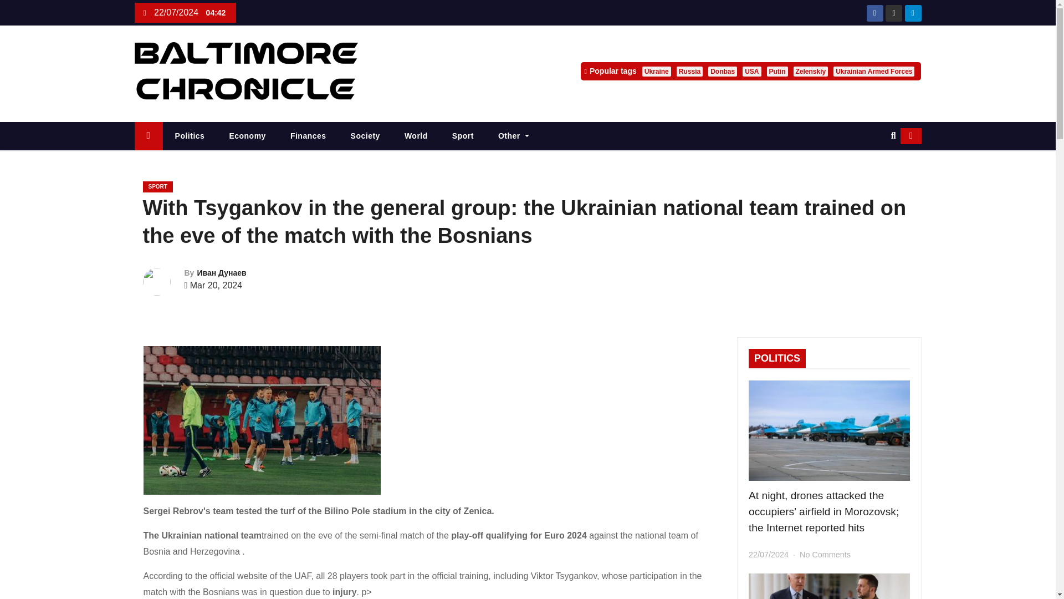  What do you see at coordinates (514, 136) in the screenshot?
I see `Other` at bounding box center [514, 136].